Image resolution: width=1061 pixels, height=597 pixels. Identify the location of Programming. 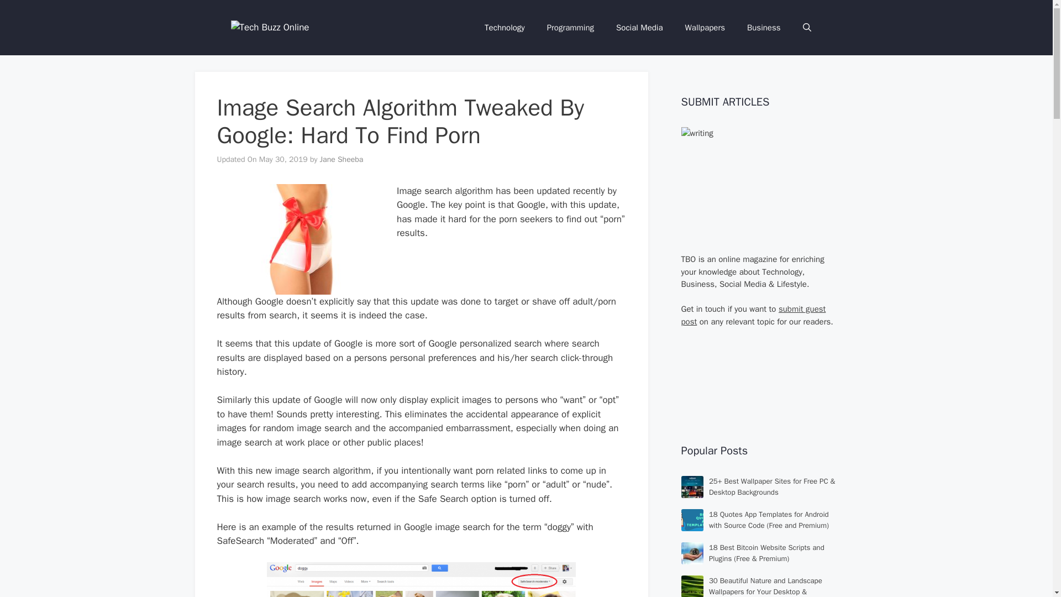
(570, 28).